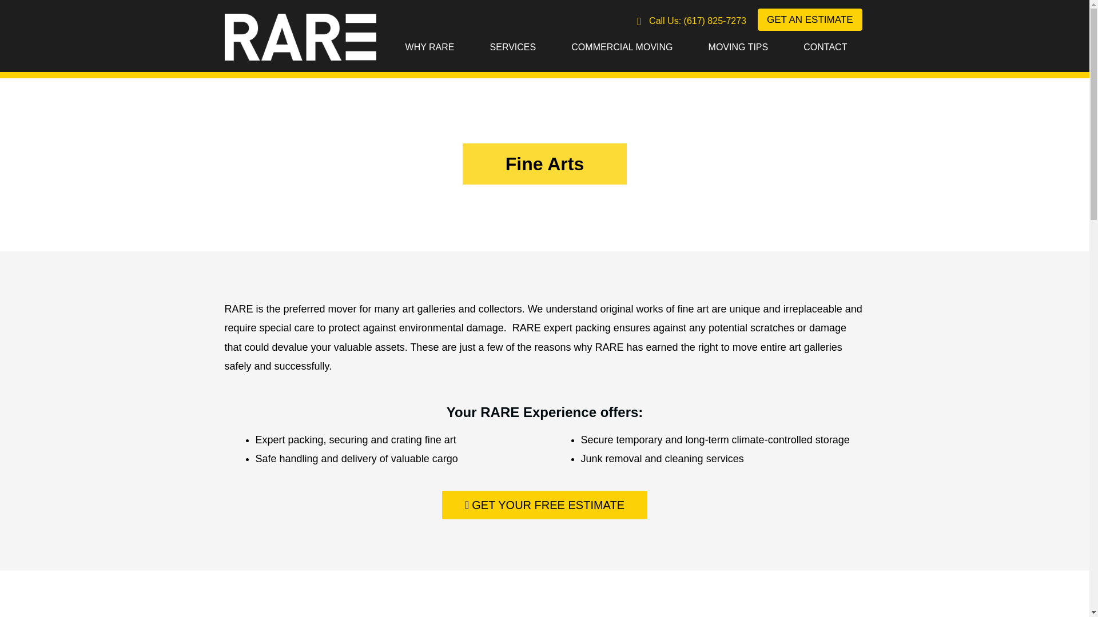 The image size is (1098, 617). I want to click on MOVING TIPS, so click(738, 47).